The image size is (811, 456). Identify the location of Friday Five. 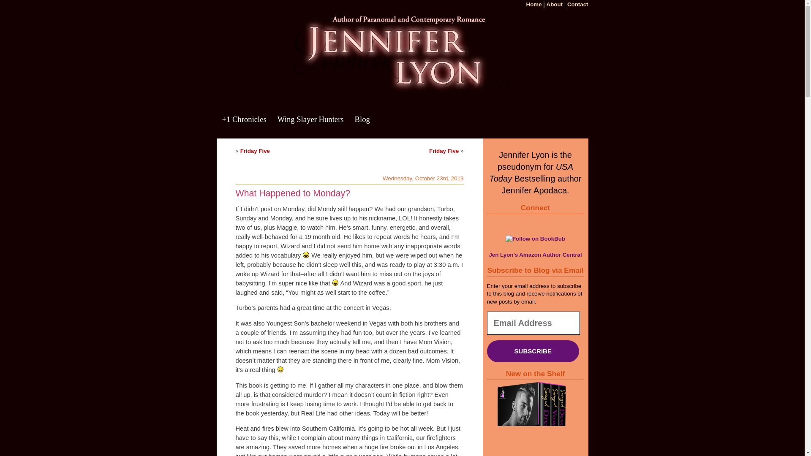
(444, 151).